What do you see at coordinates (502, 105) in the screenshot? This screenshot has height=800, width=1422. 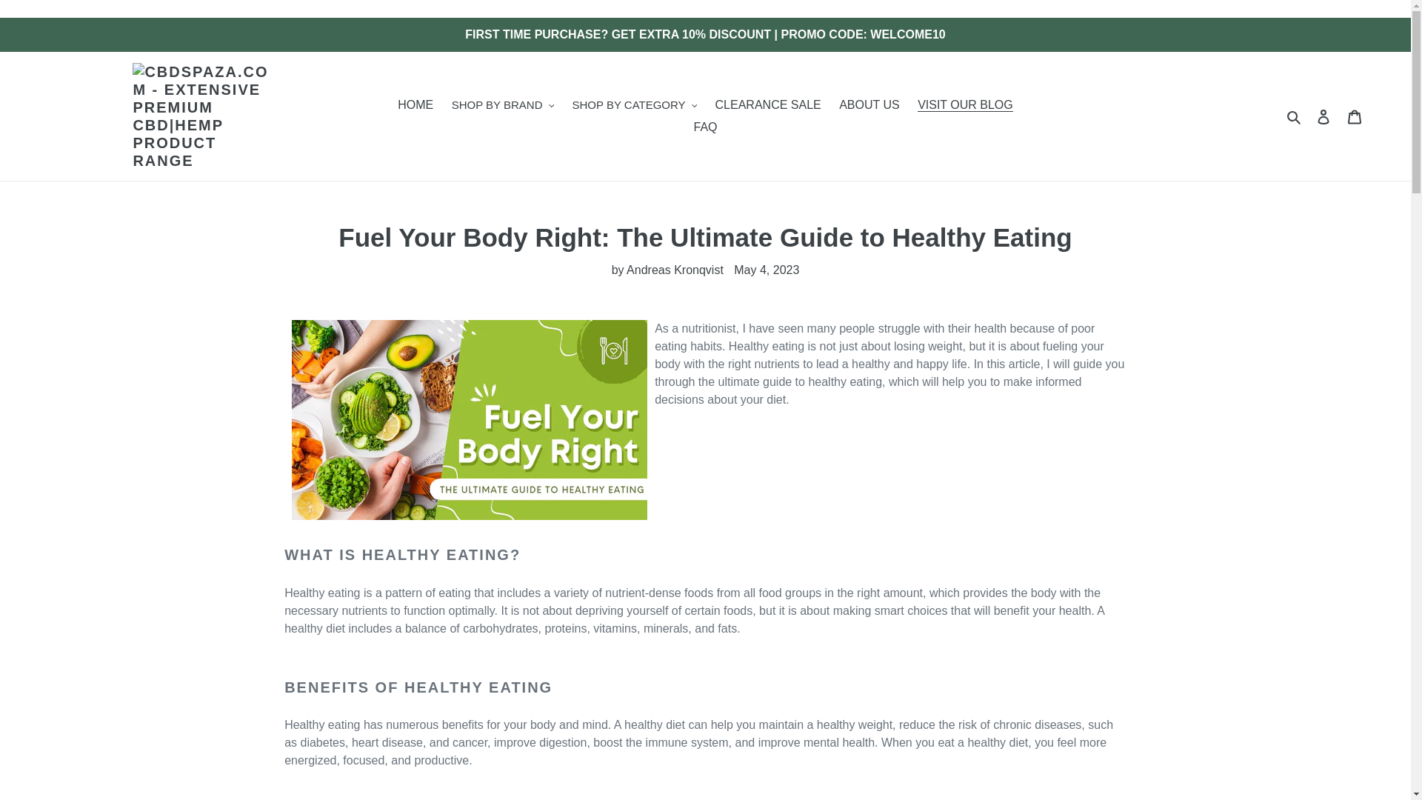 I see `SHOP BY BRAND` at bounding box center [502, 105].